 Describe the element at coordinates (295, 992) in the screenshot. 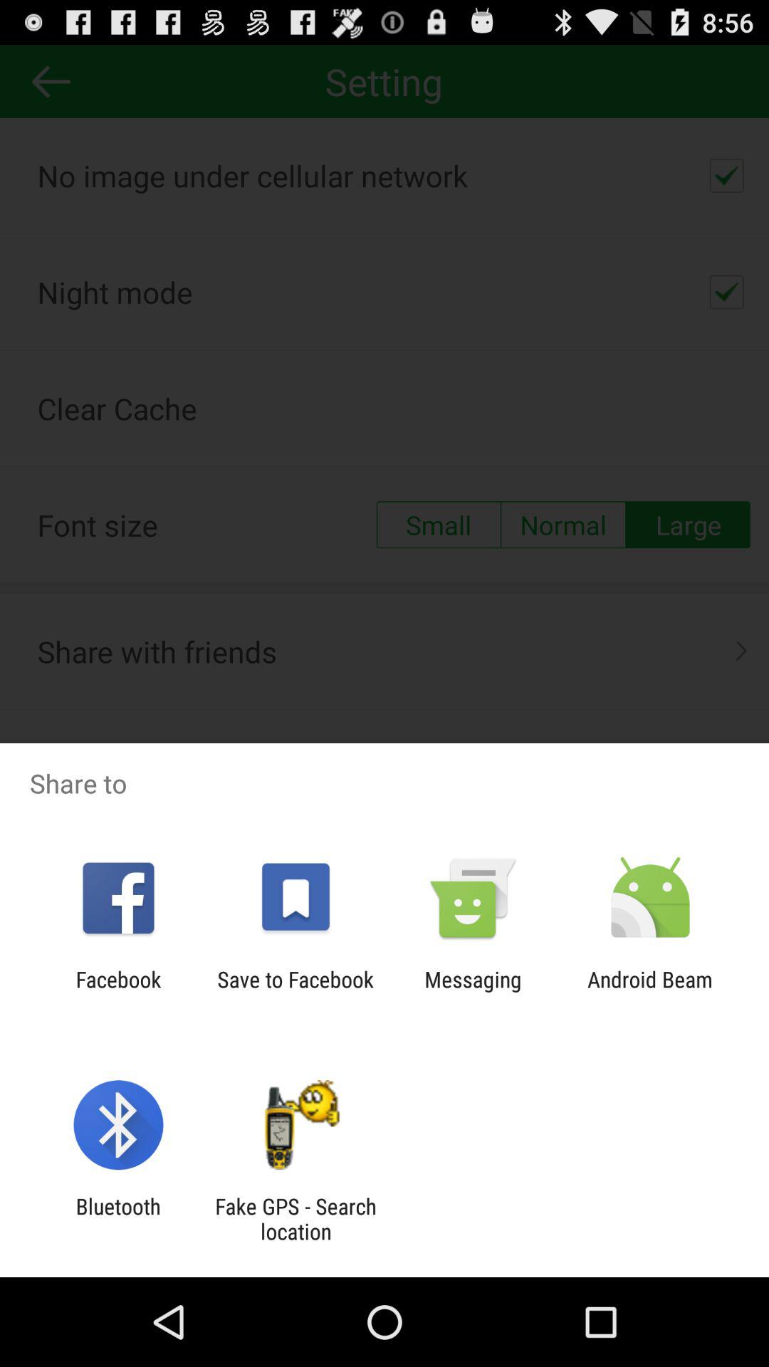

I see `flip until save to facebook` at that location.